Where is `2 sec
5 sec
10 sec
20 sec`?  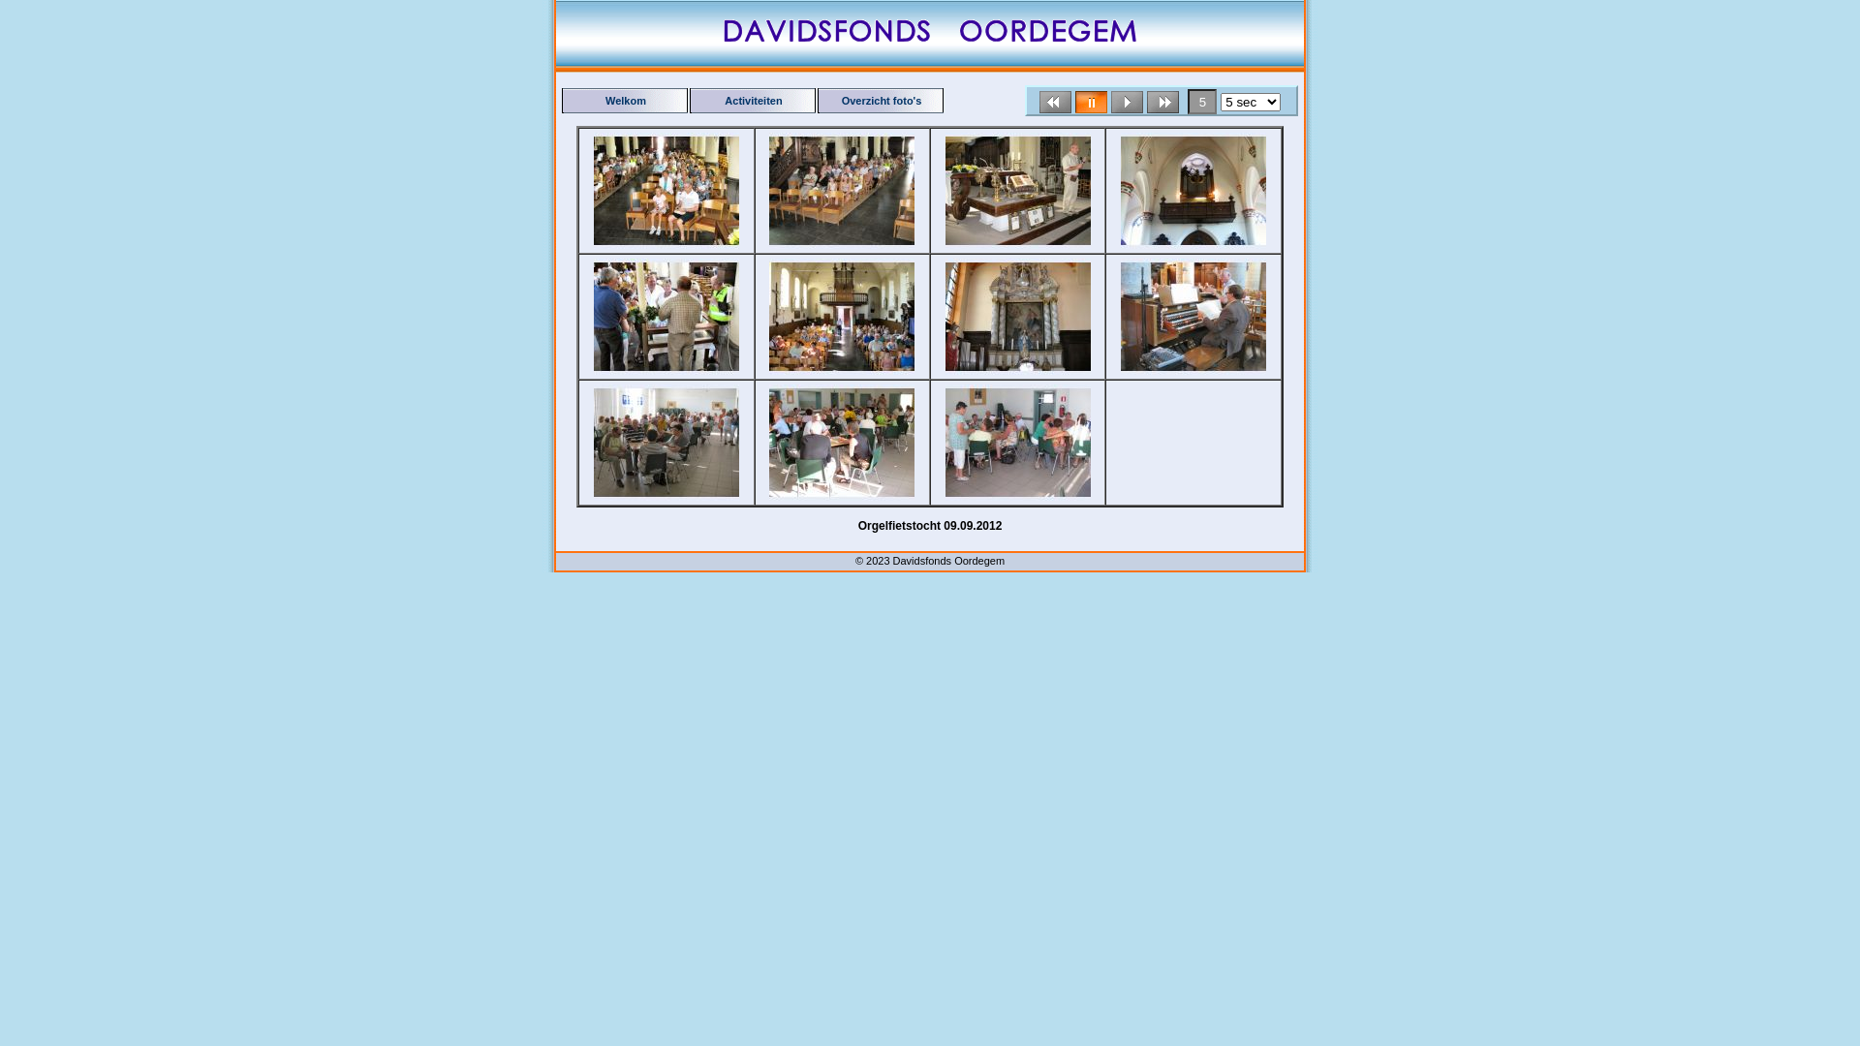
2 sec
5 sec
10 sec
20 sec is located at coordinates (1251, 103).